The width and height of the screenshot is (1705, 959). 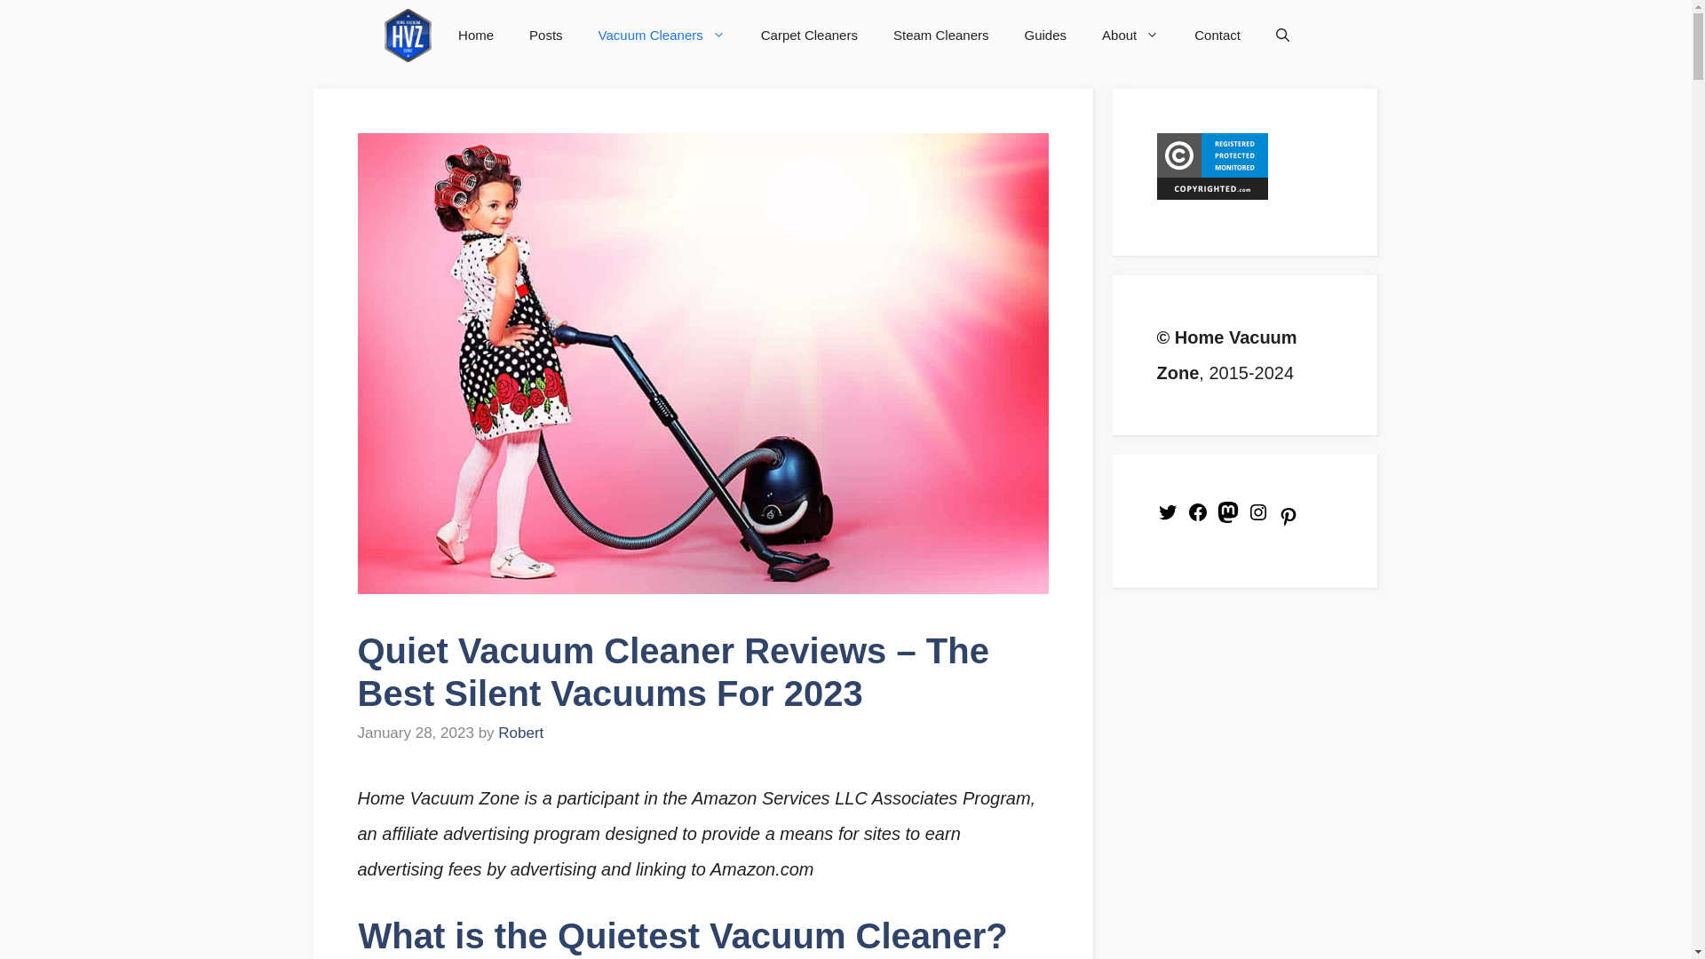 I want to click on About, so click(x=1130, y=36).